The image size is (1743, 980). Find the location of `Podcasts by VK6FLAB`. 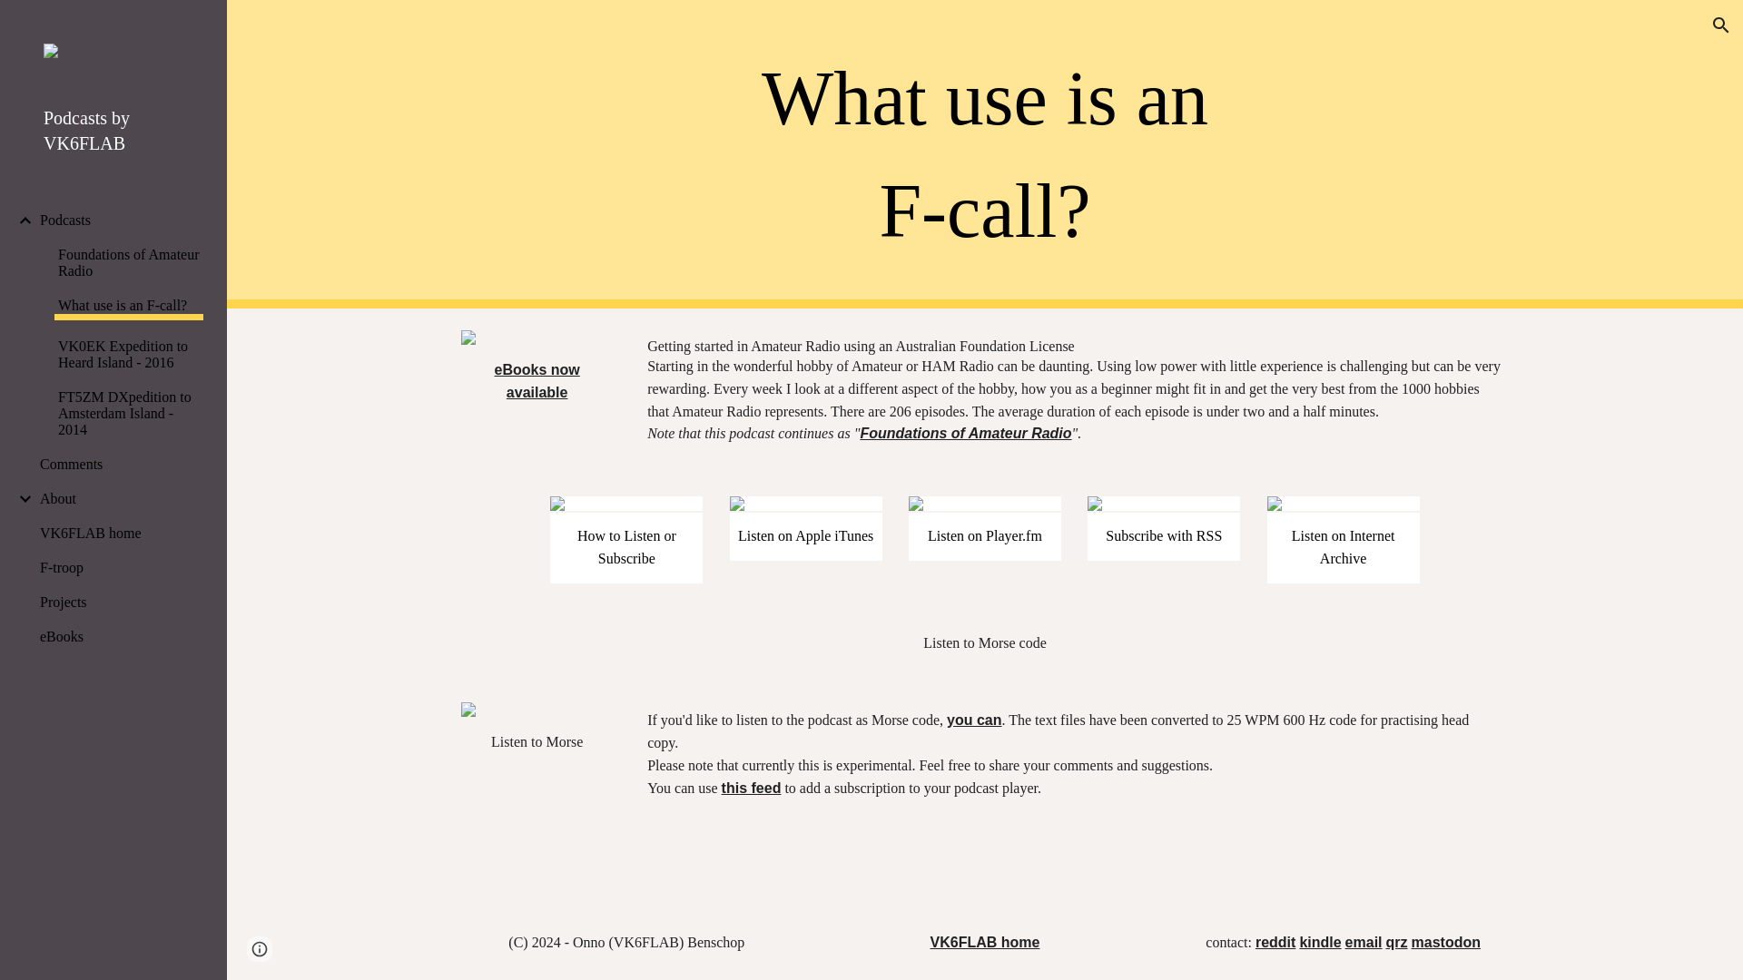

Podcasts by VK6FLAB is located at coordinates (121, 130).